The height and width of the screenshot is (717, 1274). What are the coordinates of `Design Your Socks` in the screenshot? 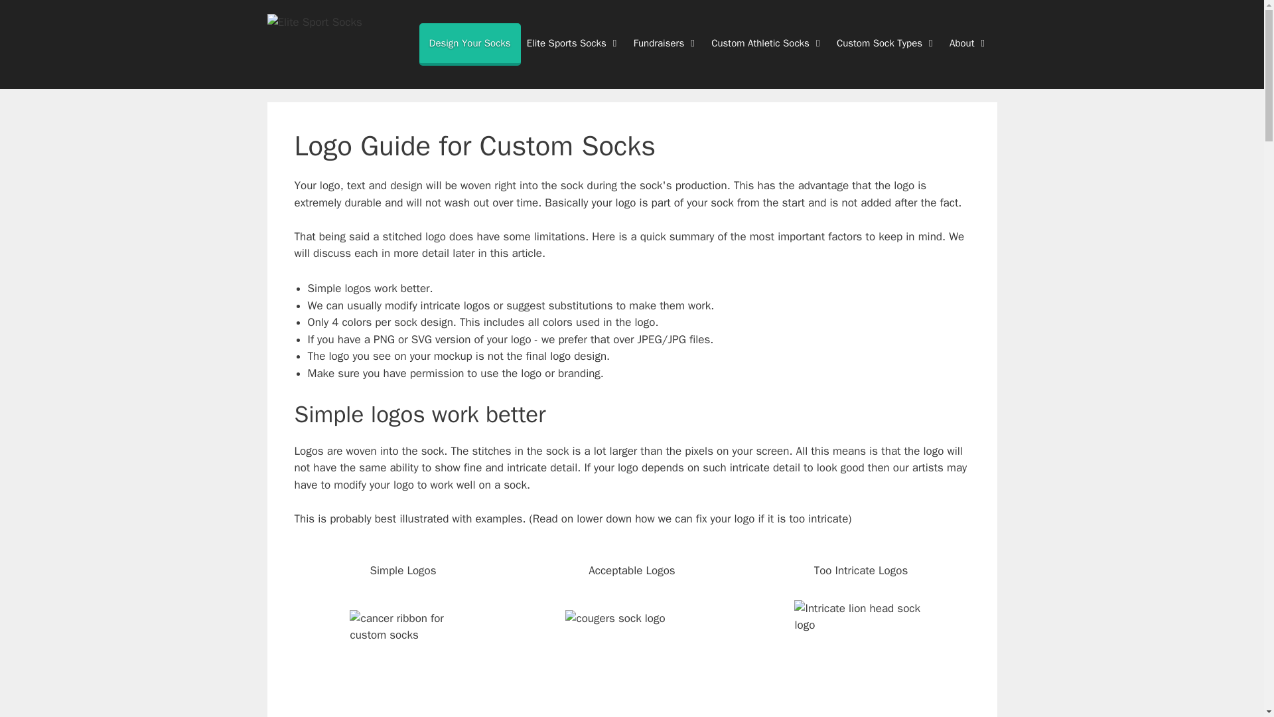 It's located at (470, 44).